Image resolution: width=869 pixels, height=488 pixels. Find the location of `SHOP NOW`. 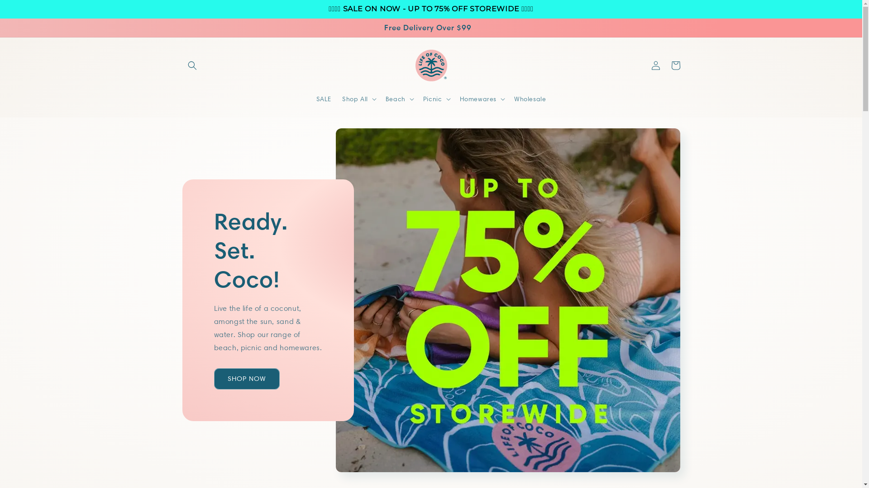

SHOP NOW is located at coordinates (246, 379).